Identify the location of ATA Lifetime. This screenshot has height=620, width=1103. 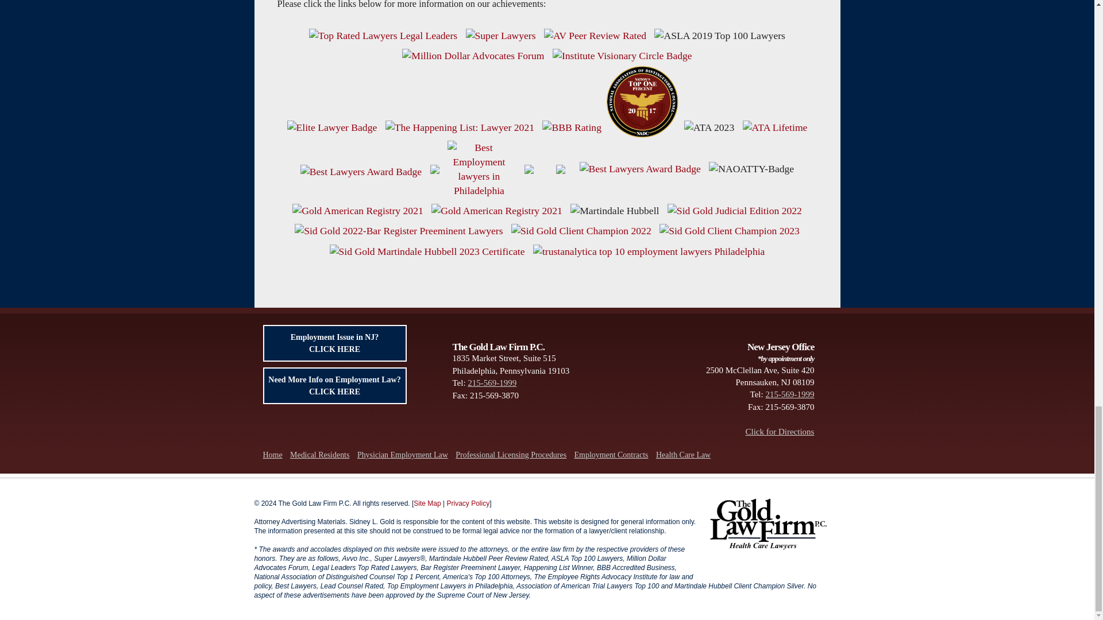
(774, 127).